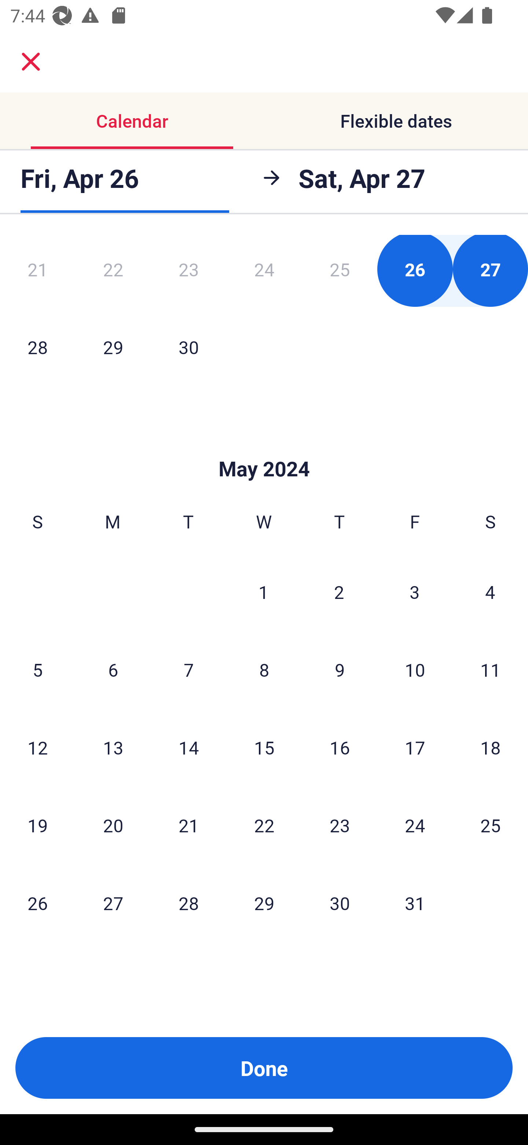 The width and height of the screenshot is (528, 1145). Describe the element at coordinates (37, 748) in the screenshot. I see `12 Sunday, May 12, 2024` at that location.